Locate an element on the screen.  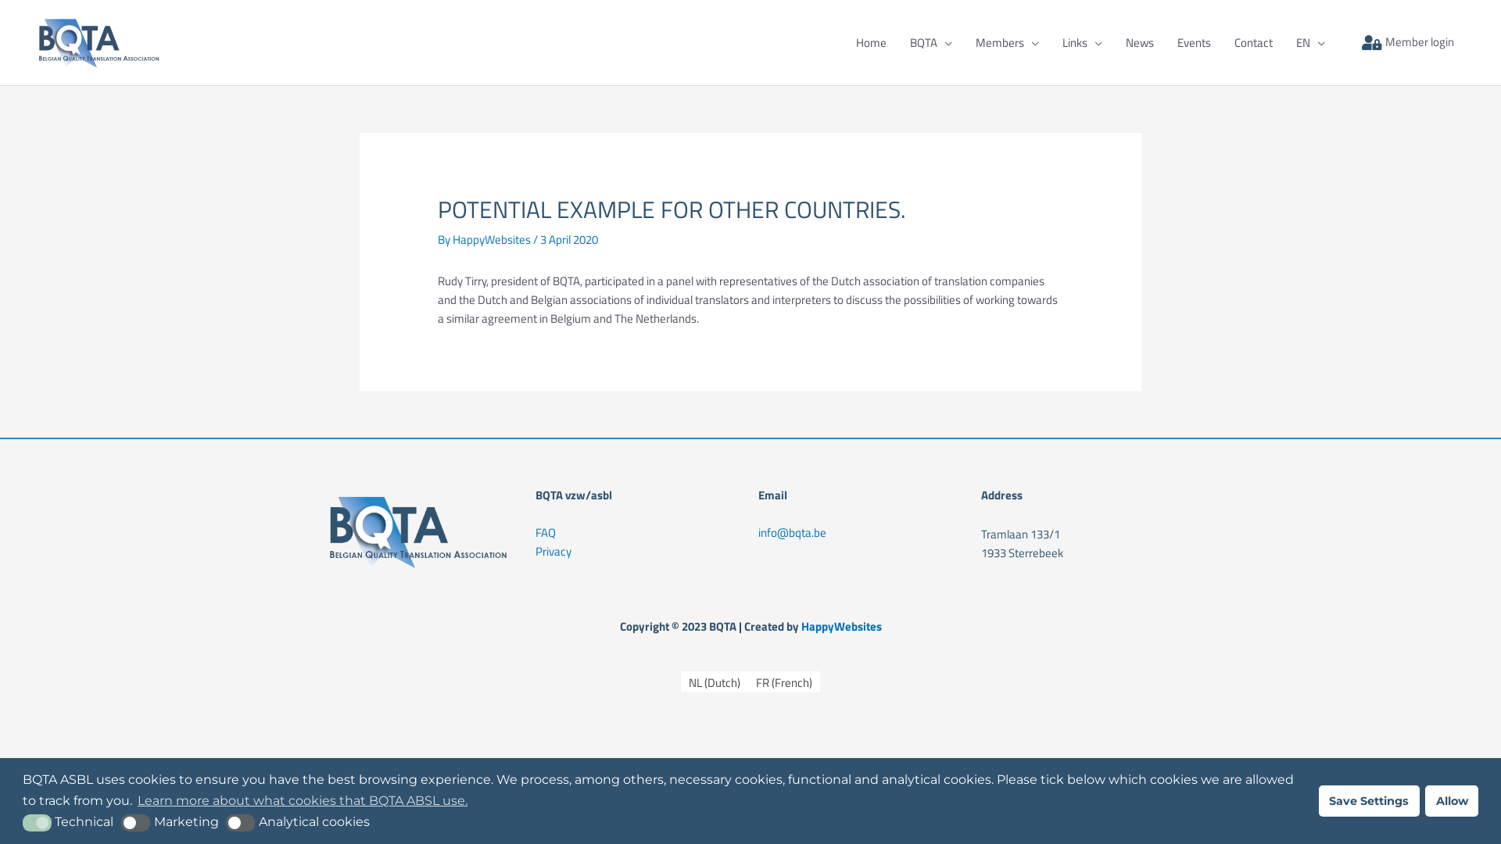
FAQ is located at coordinates (546, 533).